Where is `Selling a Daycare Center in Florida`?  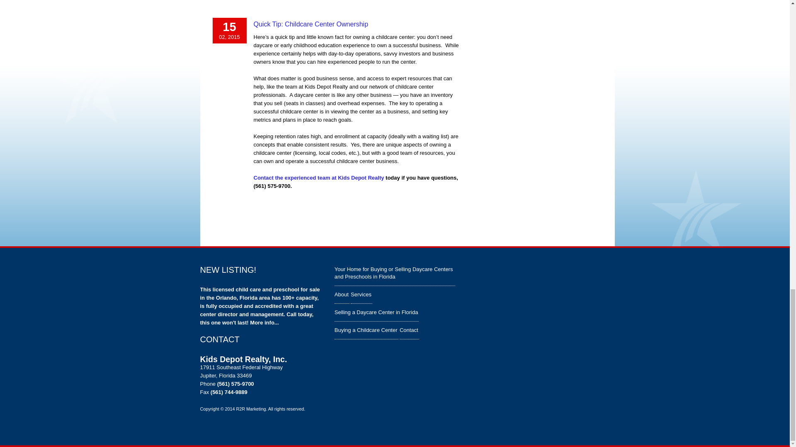
Selling a Daycare Center in Florida is located at coordinates (376, 312).